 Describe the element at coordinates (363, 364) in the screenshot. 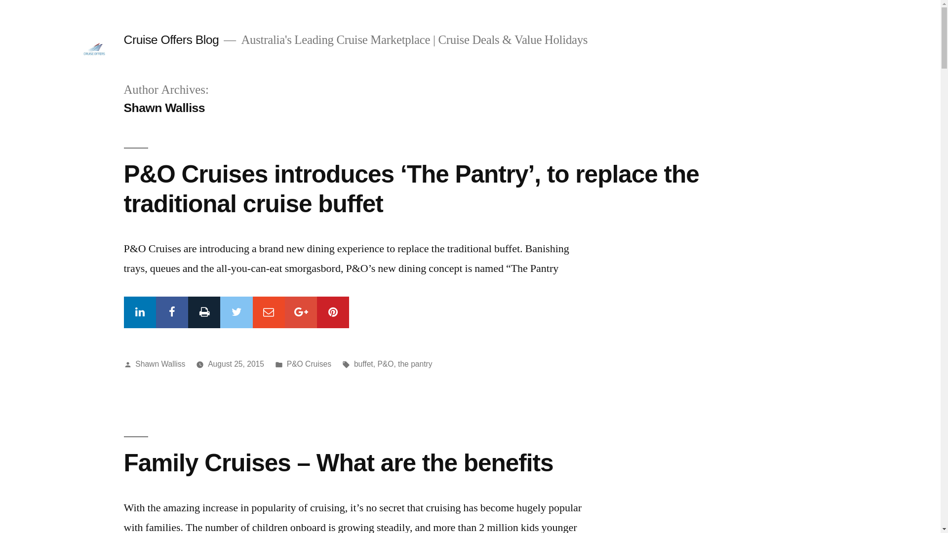

I see `buffet` at that location.